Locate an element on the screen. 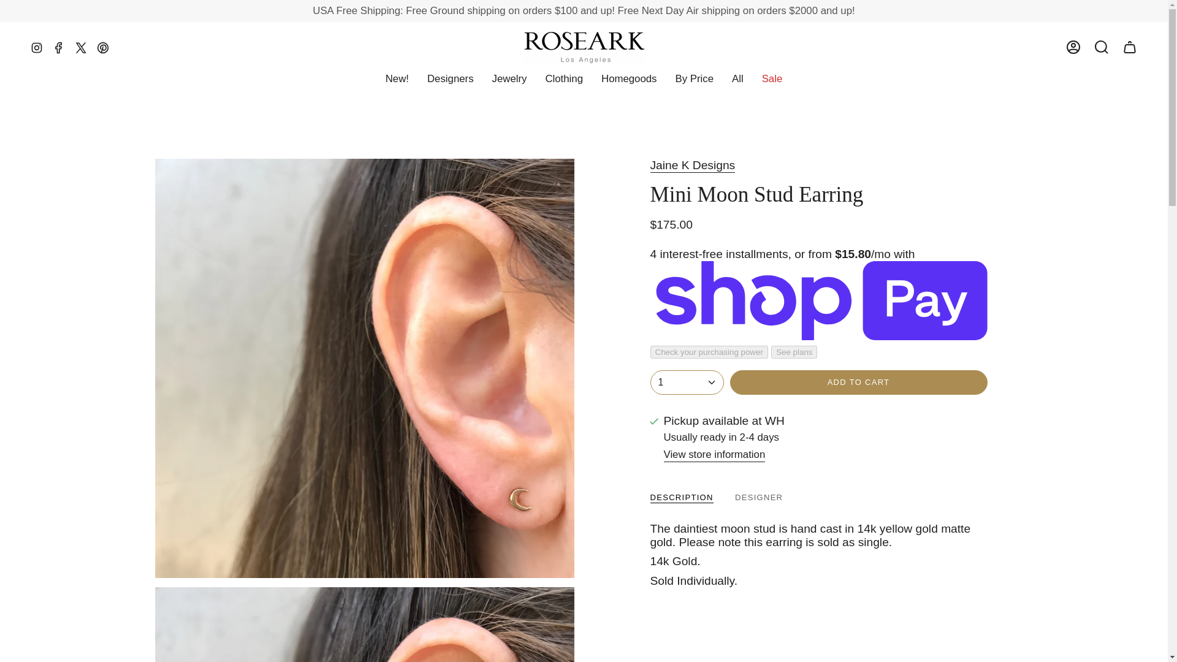 Image resolution: width=1177 pixels, height=662 pixels. New! is located at coordinates (397, 78).